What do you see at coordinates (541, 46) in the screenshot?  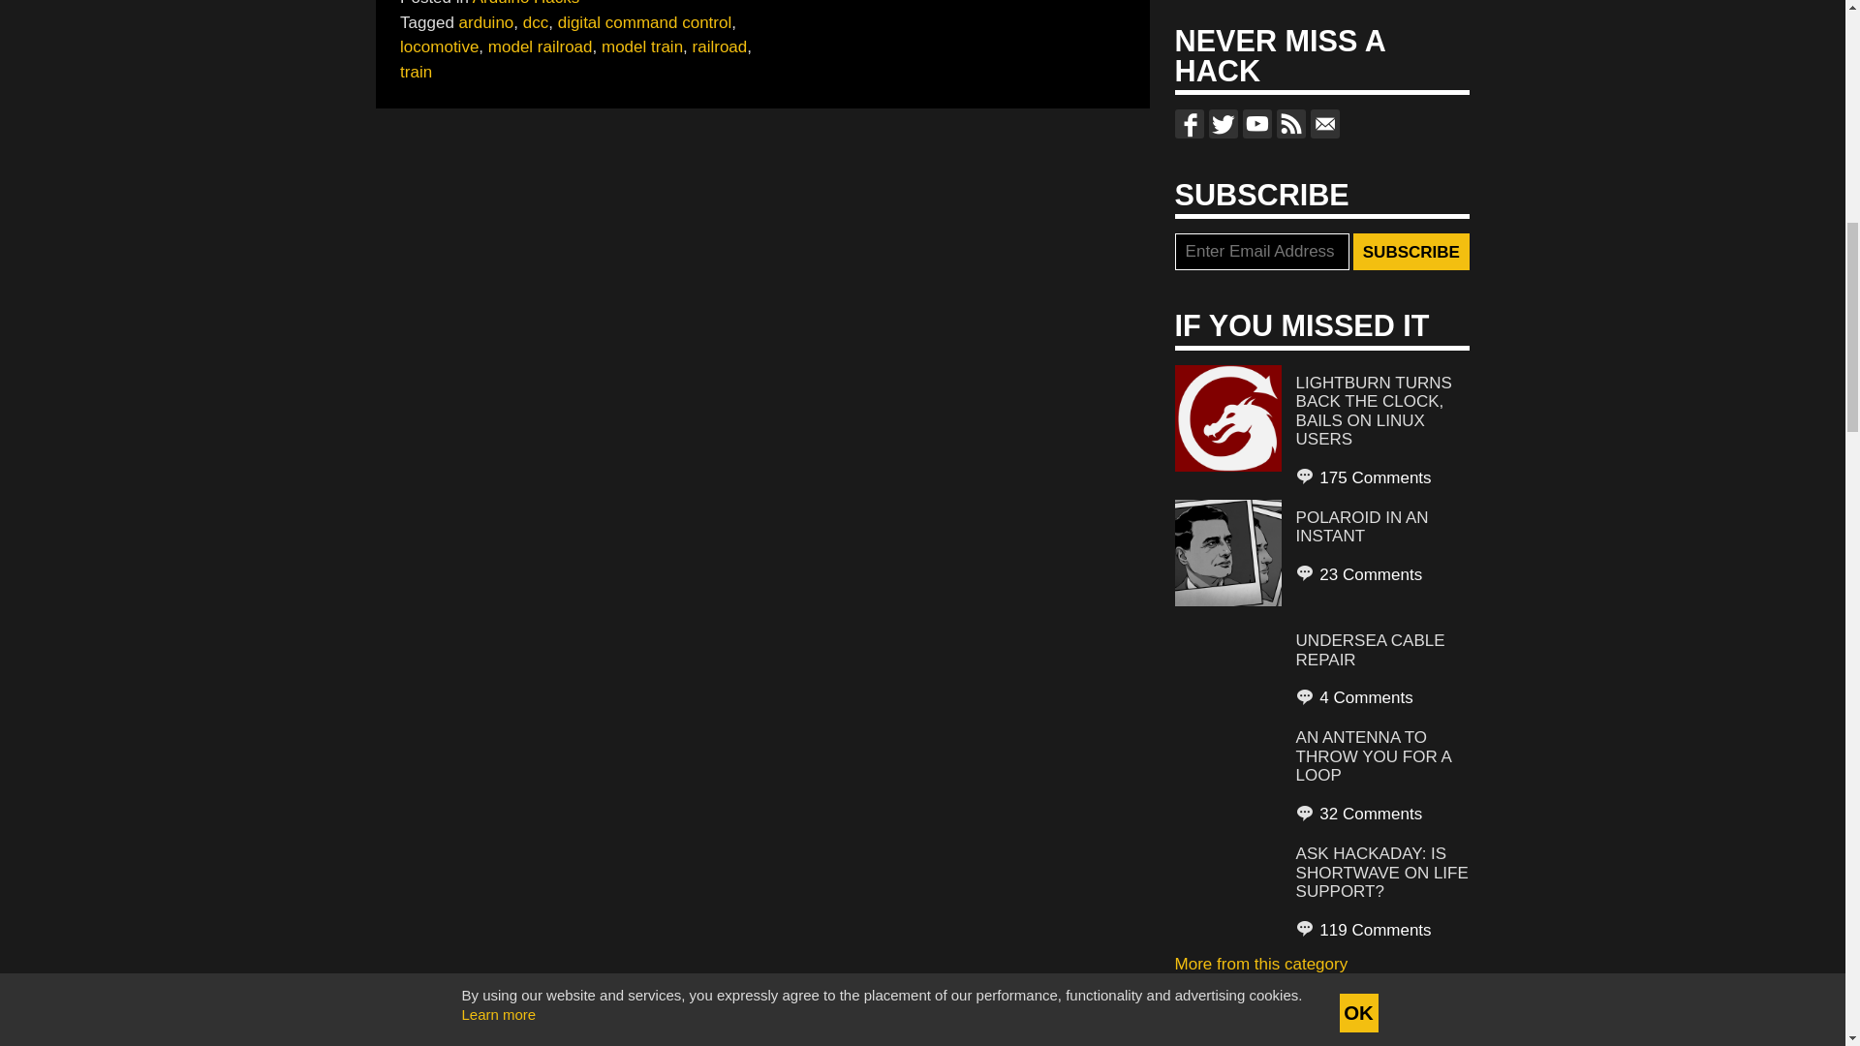 I see `model railroad` at bounding box center [541, 46].